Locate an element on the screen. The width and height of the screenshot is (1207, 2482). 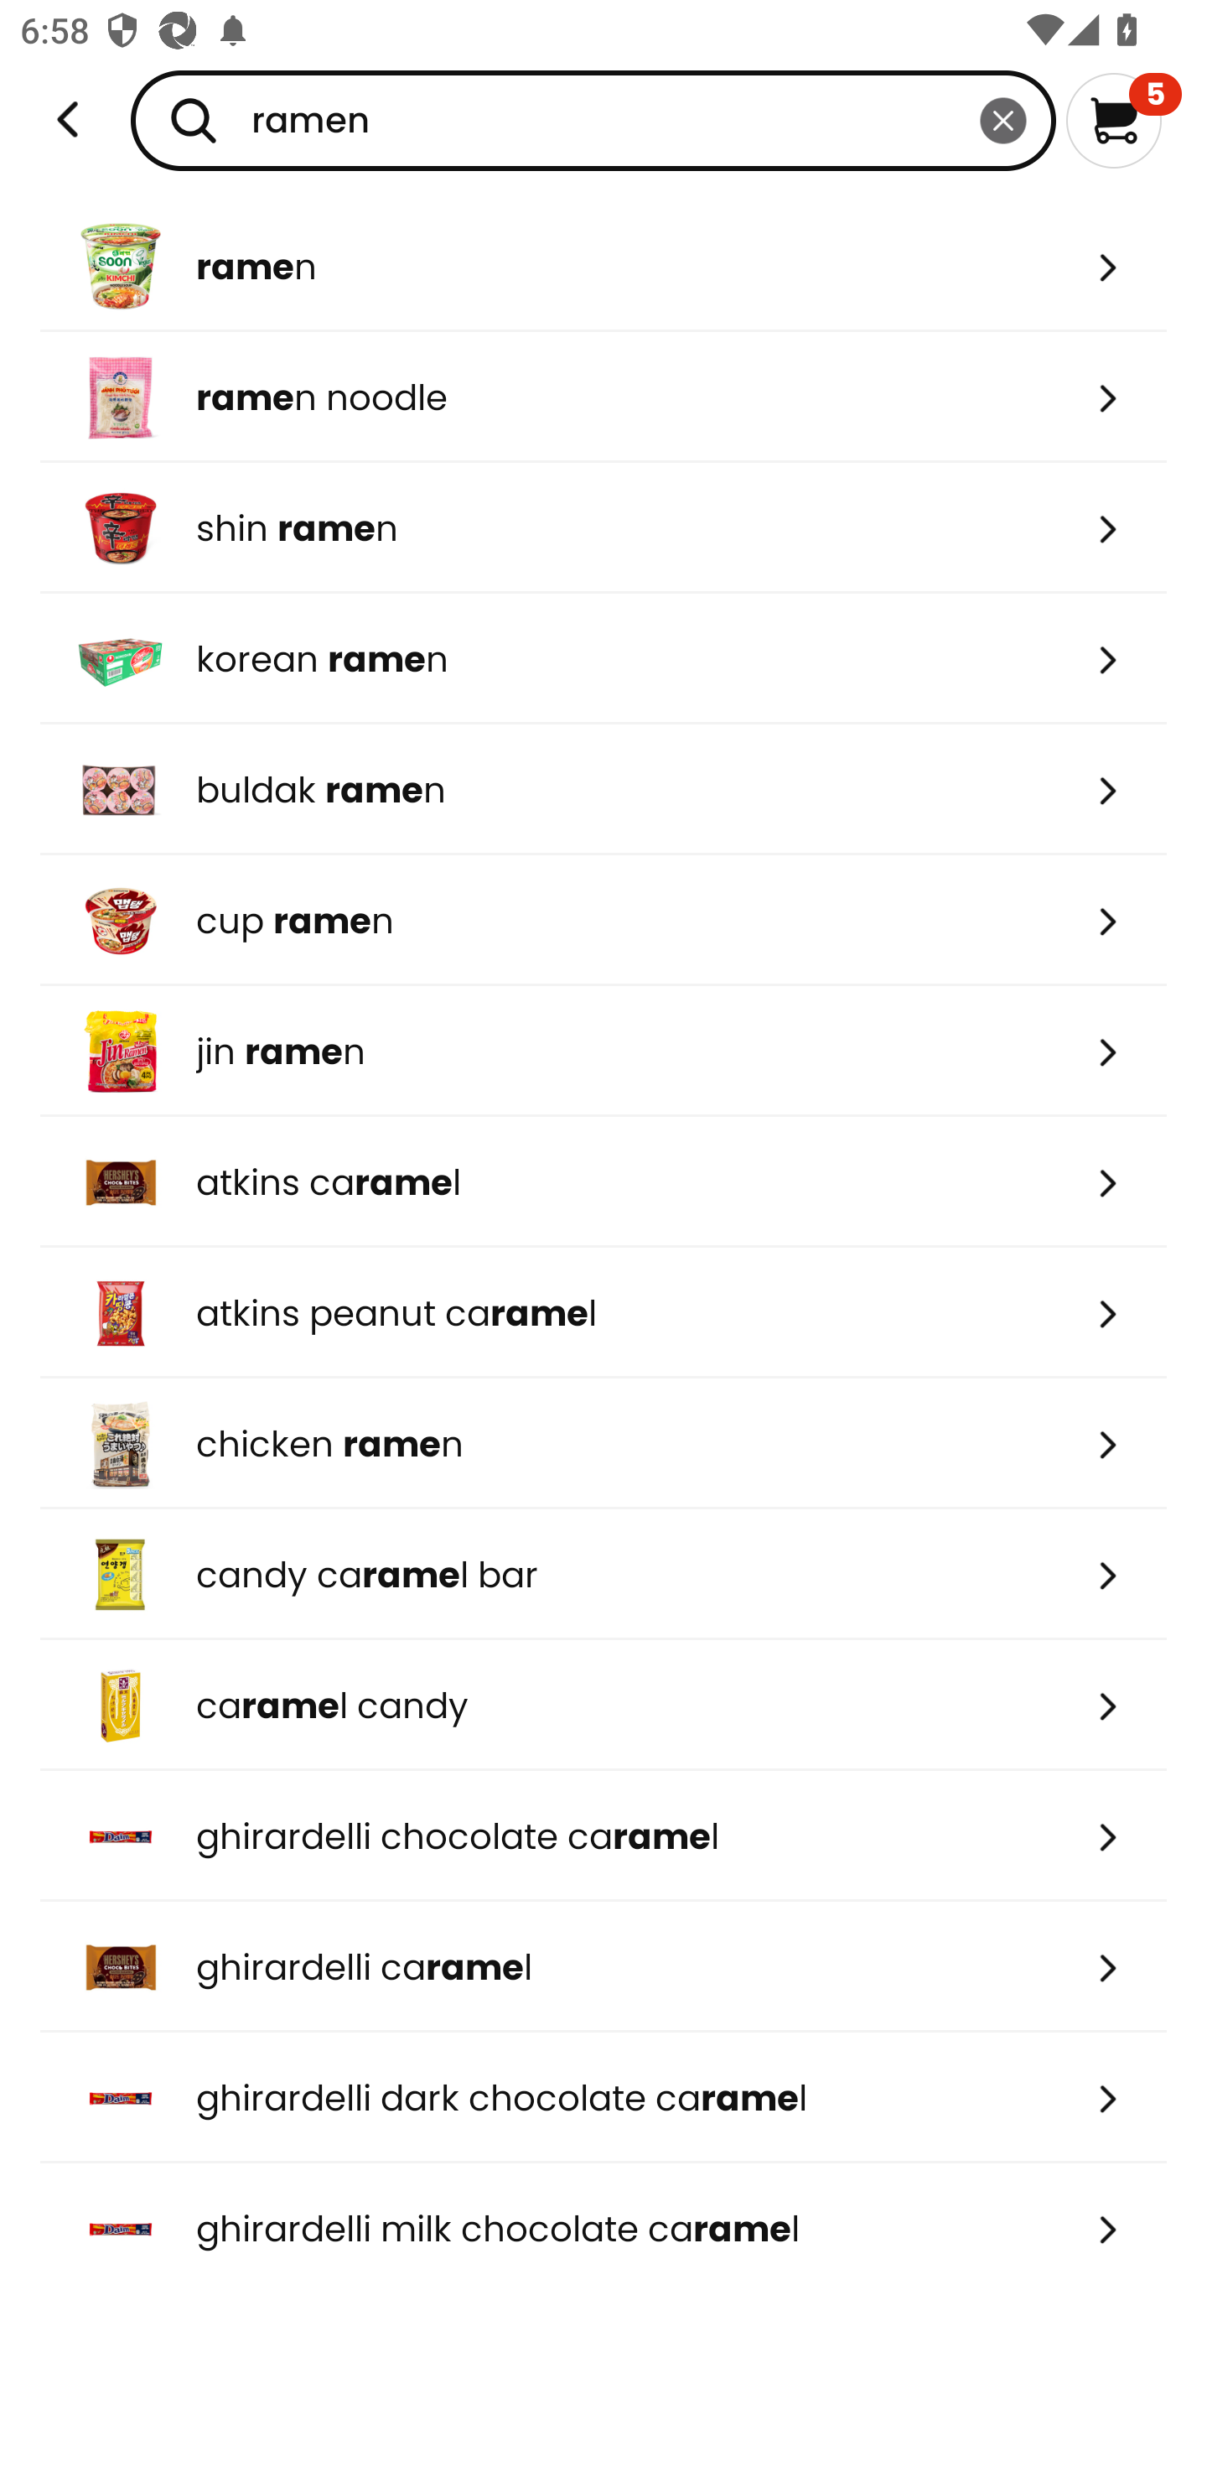
shin ramen is located at coordinates (603, 527).